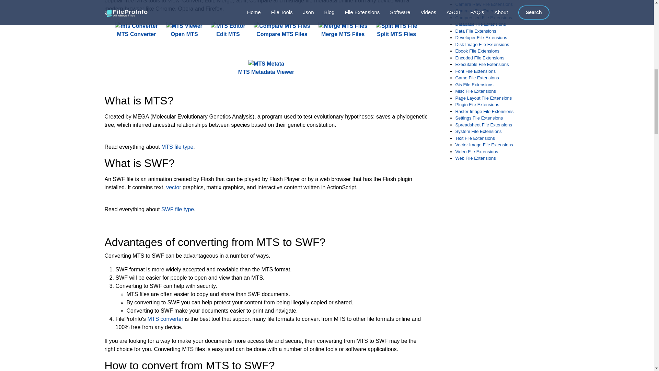 The height and width of the screenshot is (371, 659). What do you see at coordinates (165, 319) in the screenshot?
I see `MTS converter` at bounding box center [165, 319].